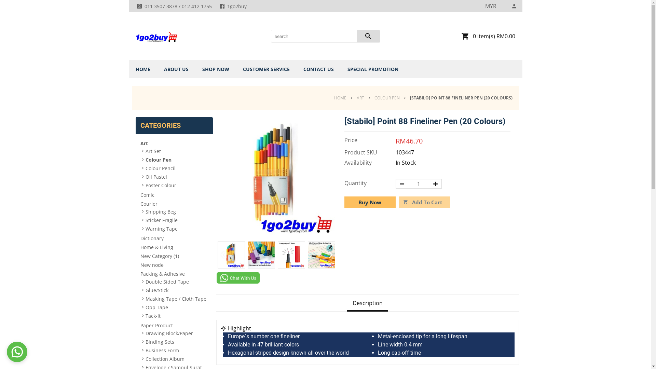 The height and width of the screenshot is (369, 656). I want to click on Art, so click(174, 143).